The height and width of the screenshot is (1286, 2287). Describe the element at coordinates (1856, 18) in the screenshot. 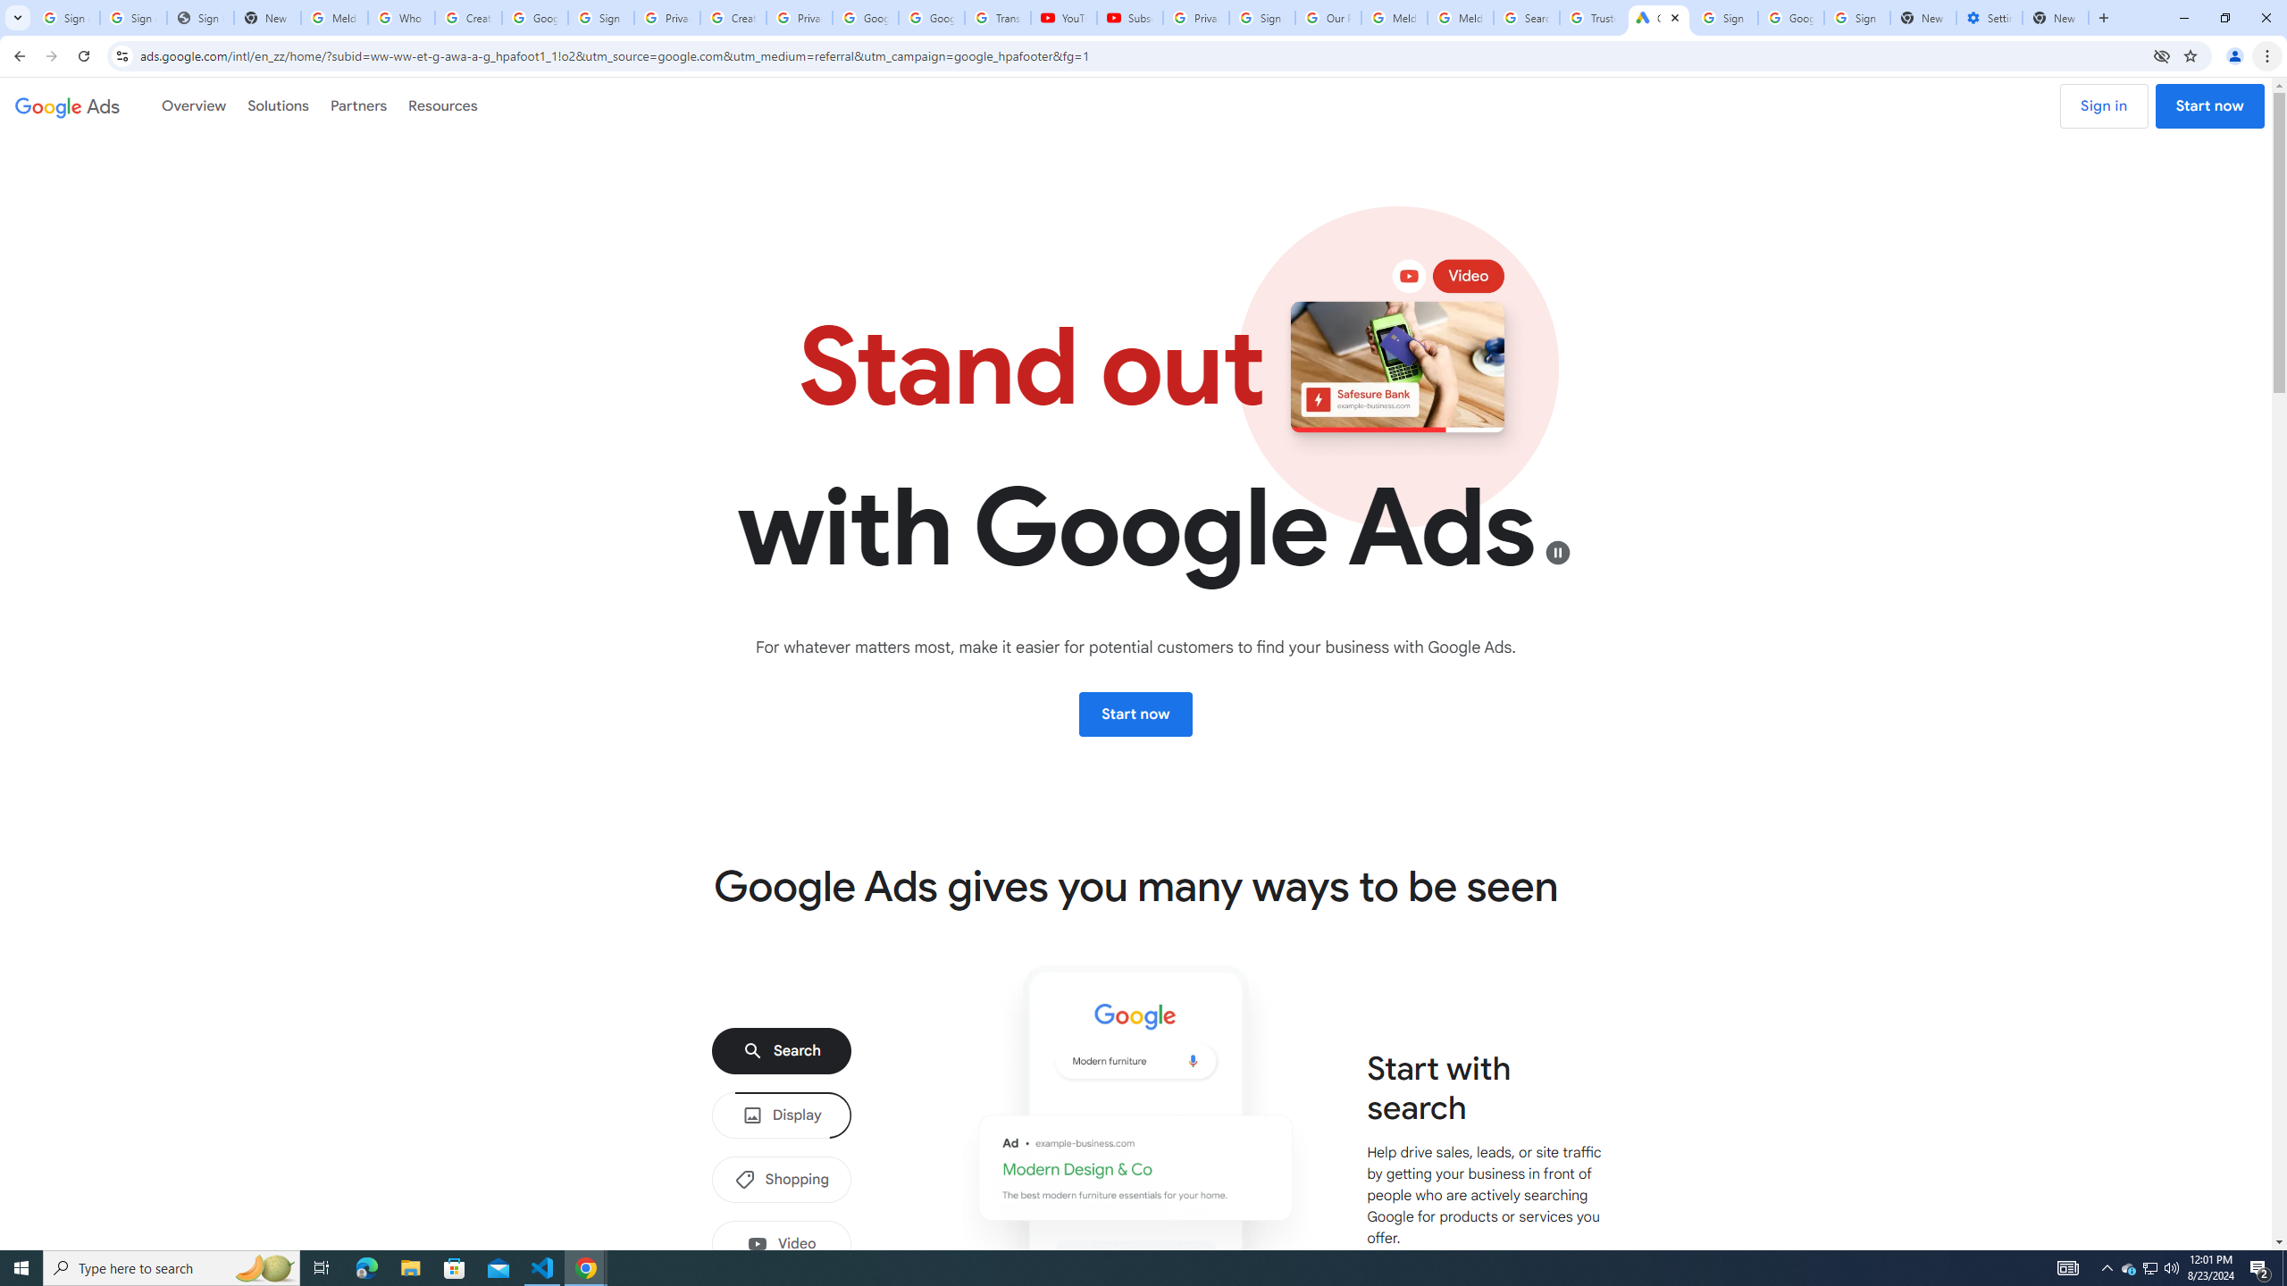

I see `Sign in - Google Accounts` at that location.